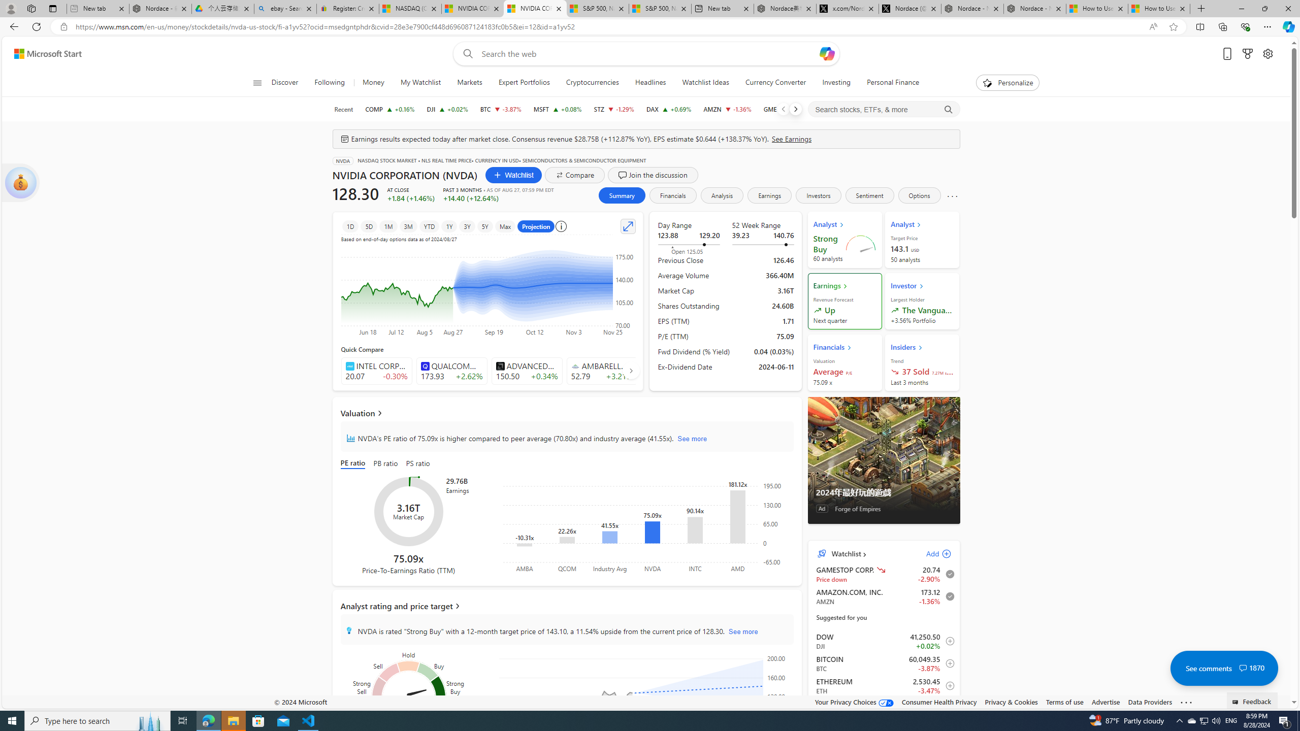 This screenshot has height=731, width=1300. What do you see at coordinates (775, 83) in the screenshot?
I see `Currency Converter` at bounding box center [775, 83].